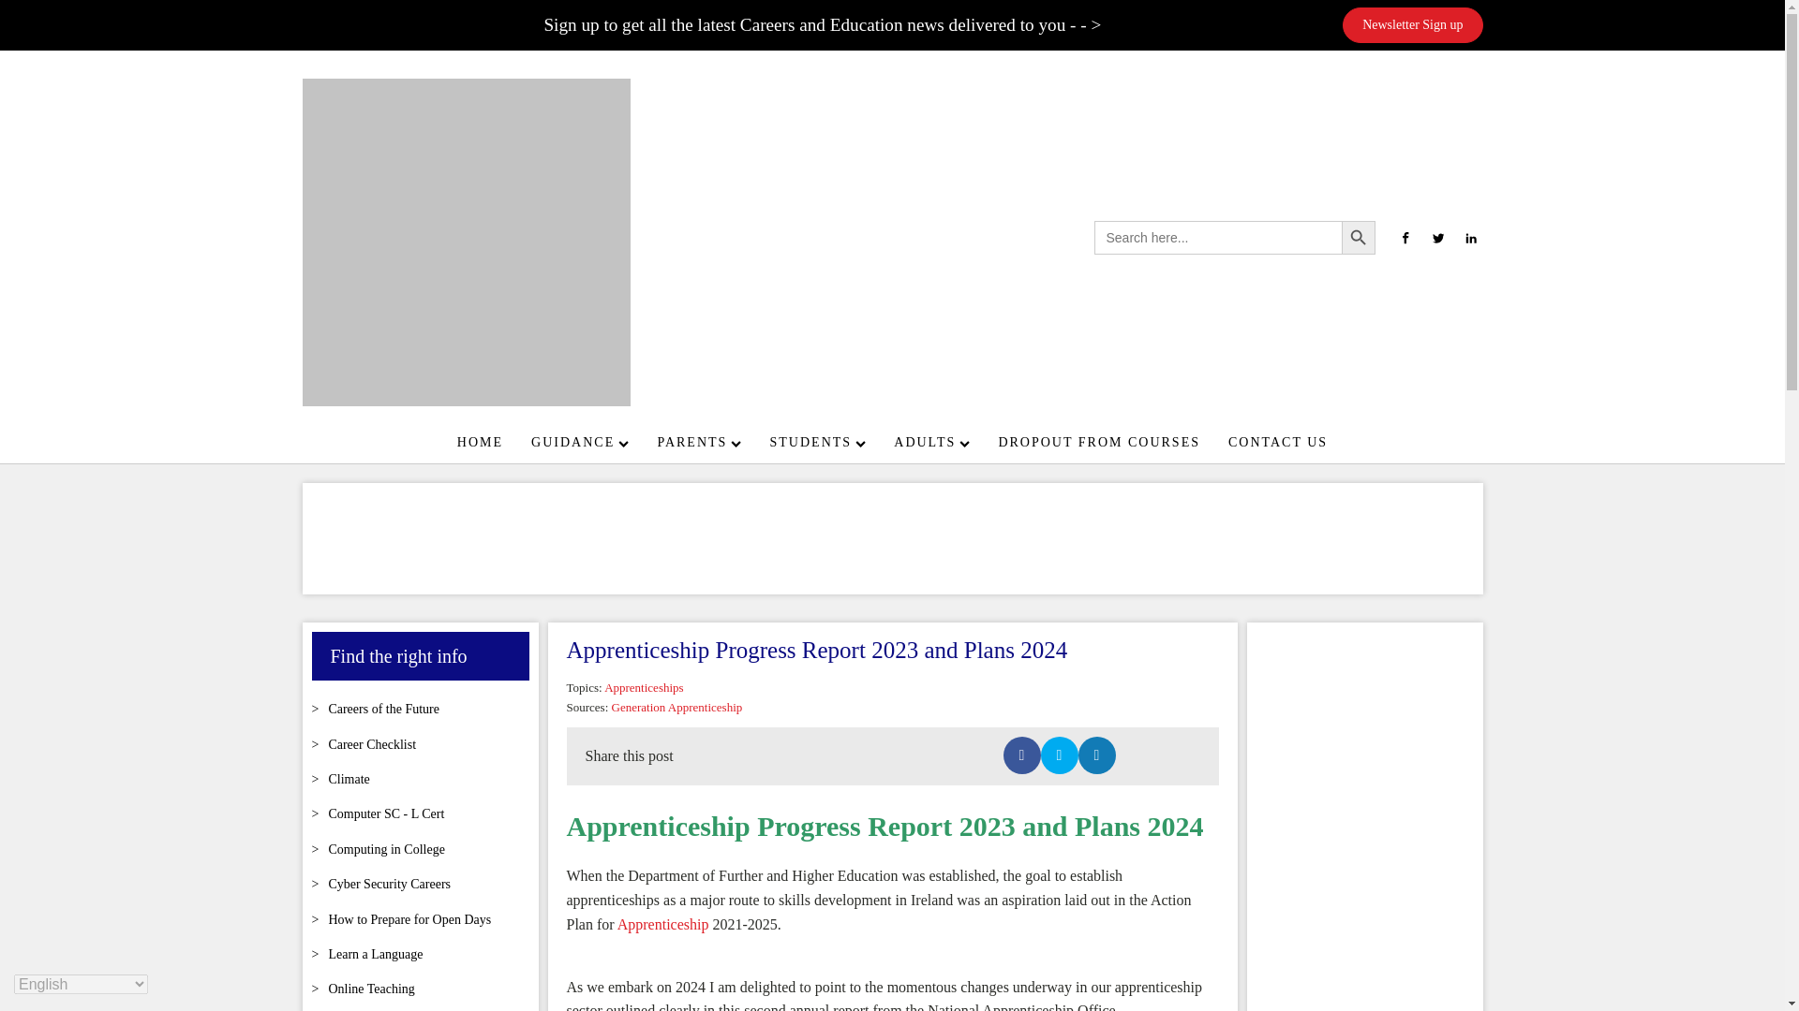 This screenshot has height=1011, width=1799. I want to click on Search Button, so click(1359, 238).